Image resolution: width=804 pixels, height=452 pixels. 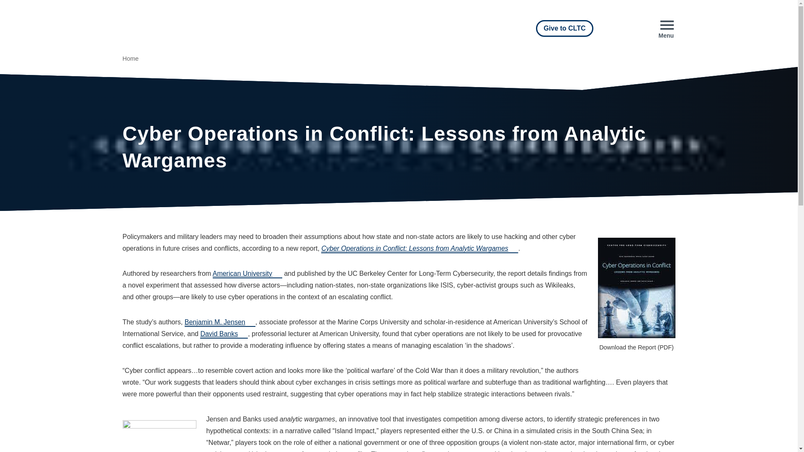 What do you see at coordinates (194, 28) in the screenshot?
I see `CLTC` at bounding box center [194, 28].